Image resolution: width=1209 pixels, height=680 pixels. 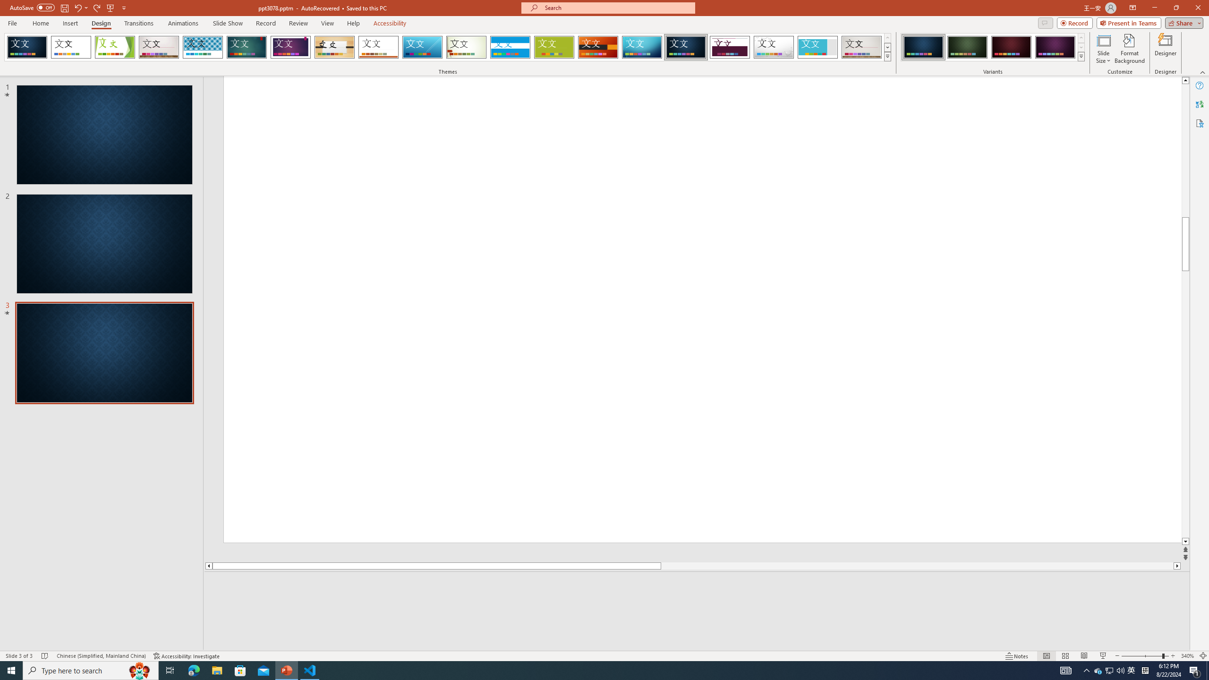 What do you see at coordinates (554, 47) in the screenshot?
I see `Basis` at bounding box center [554, 47].